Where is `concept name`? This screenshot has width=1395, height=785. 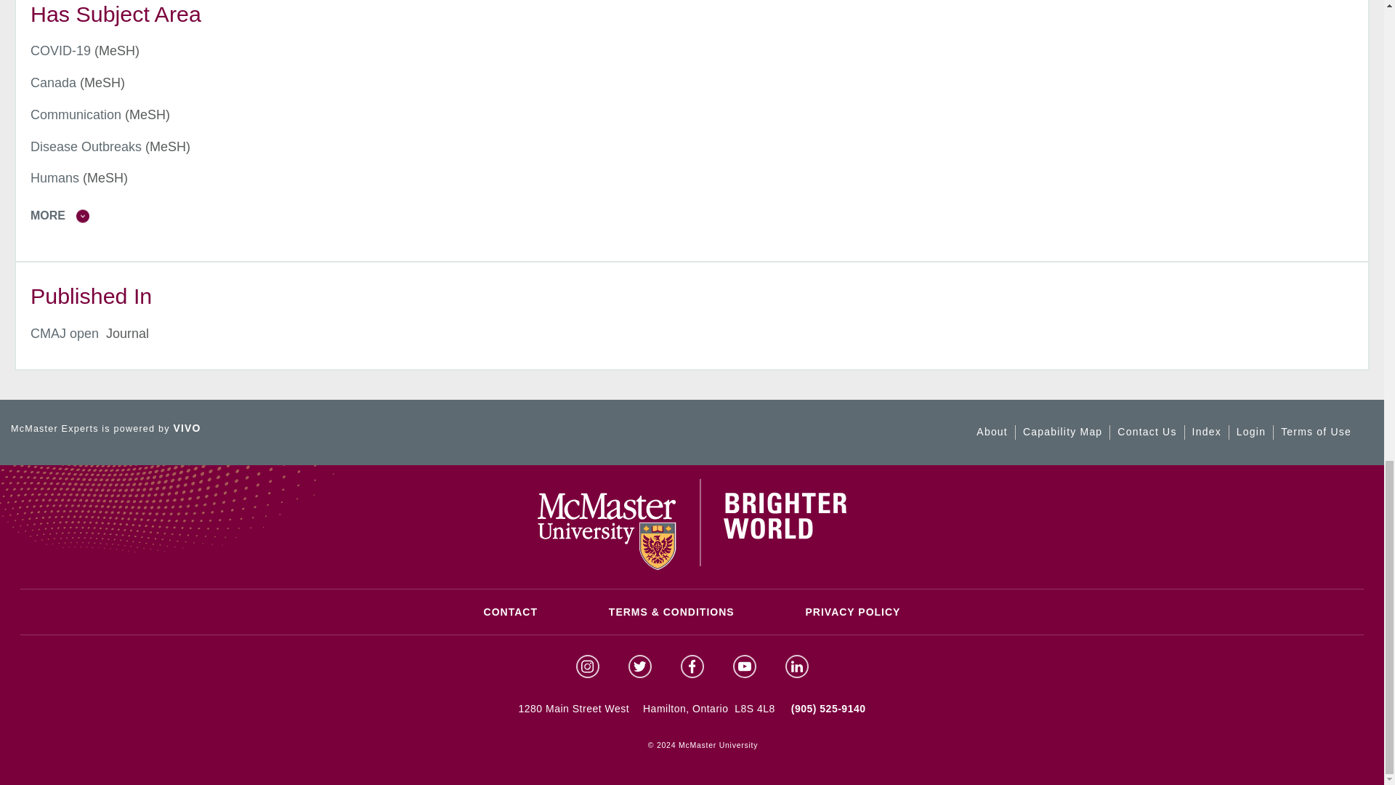 concept name is located at coordinates (55, 177).